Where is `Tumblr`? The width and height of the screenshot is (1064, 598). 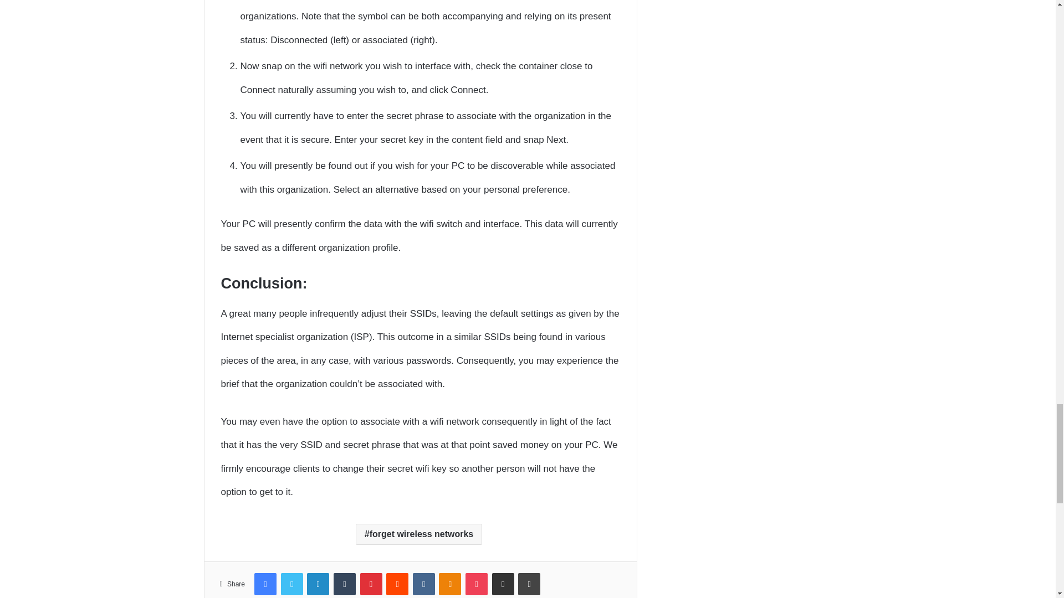
Tumblr is located at coordinates (345, 584).